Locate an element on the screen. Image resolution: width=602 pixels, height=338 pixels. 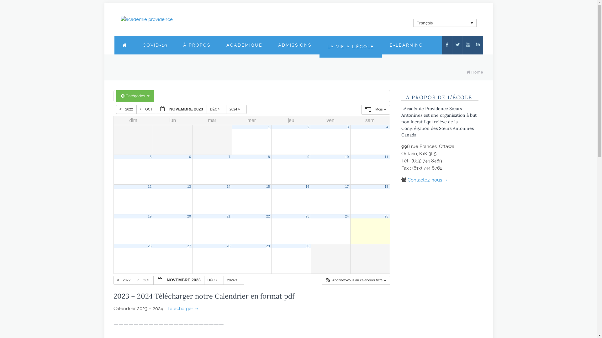
Mois is located at coordinates (376, 110).